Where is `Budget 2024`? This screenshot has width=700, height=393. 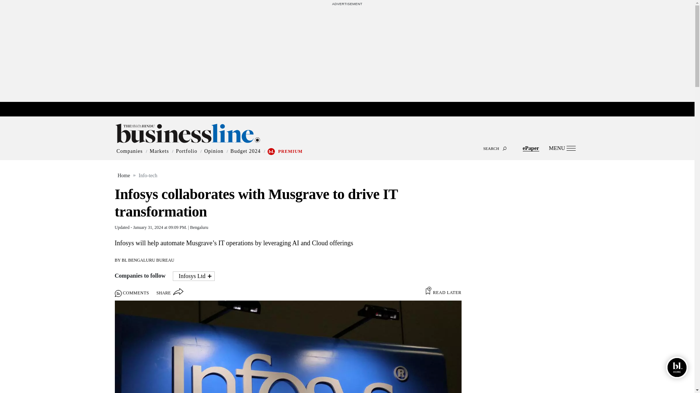
Budget 2024 is located at coordinates (245, 151).